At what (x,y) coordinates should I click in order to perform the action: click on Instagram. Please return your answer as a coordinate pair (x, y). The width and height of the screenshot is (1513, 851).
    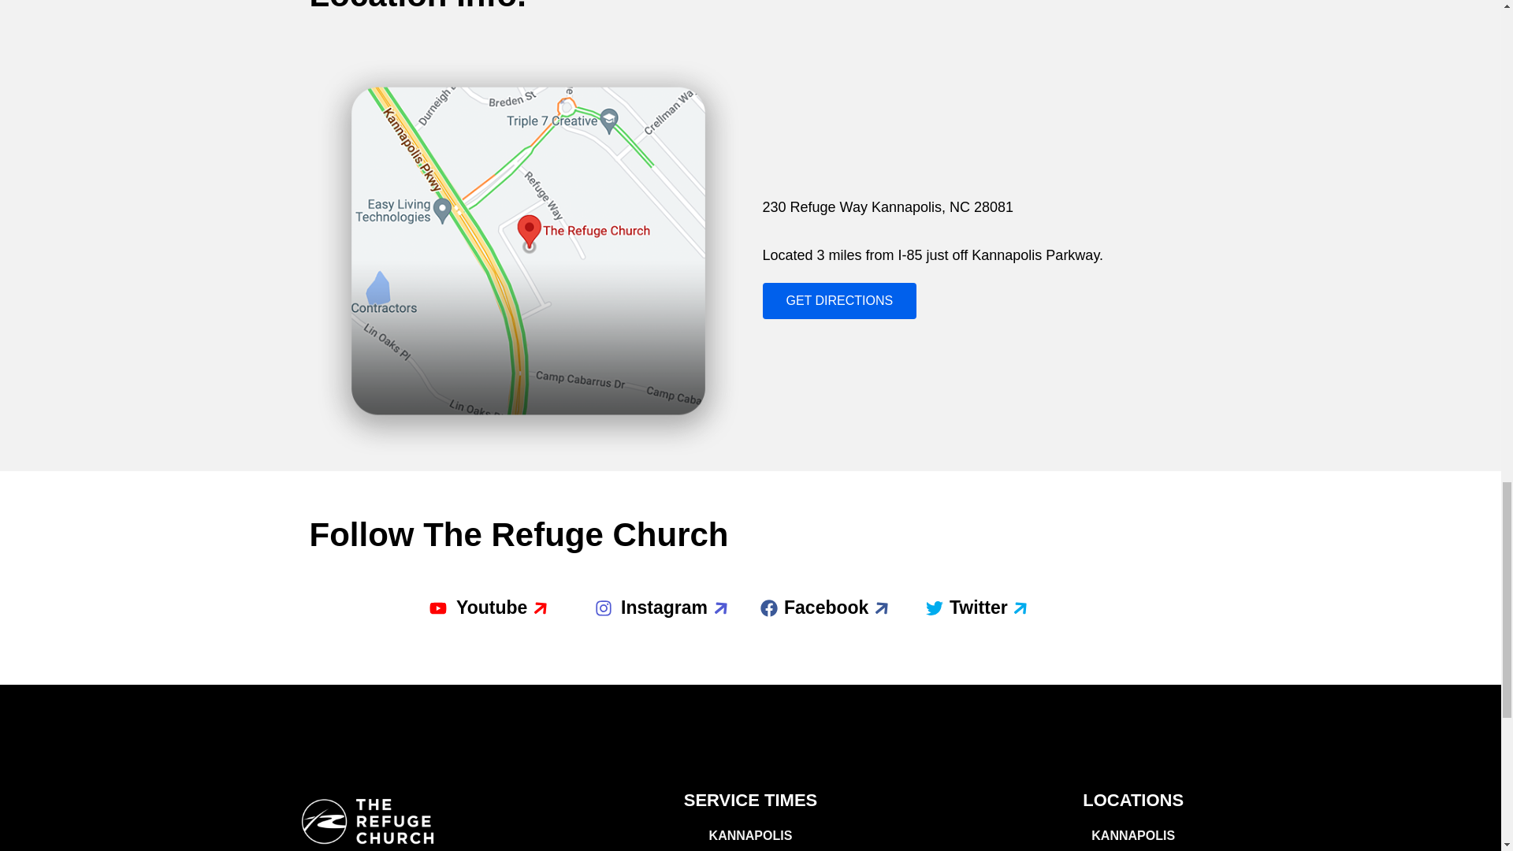
    Looking at the image, I should click on (649, 608).